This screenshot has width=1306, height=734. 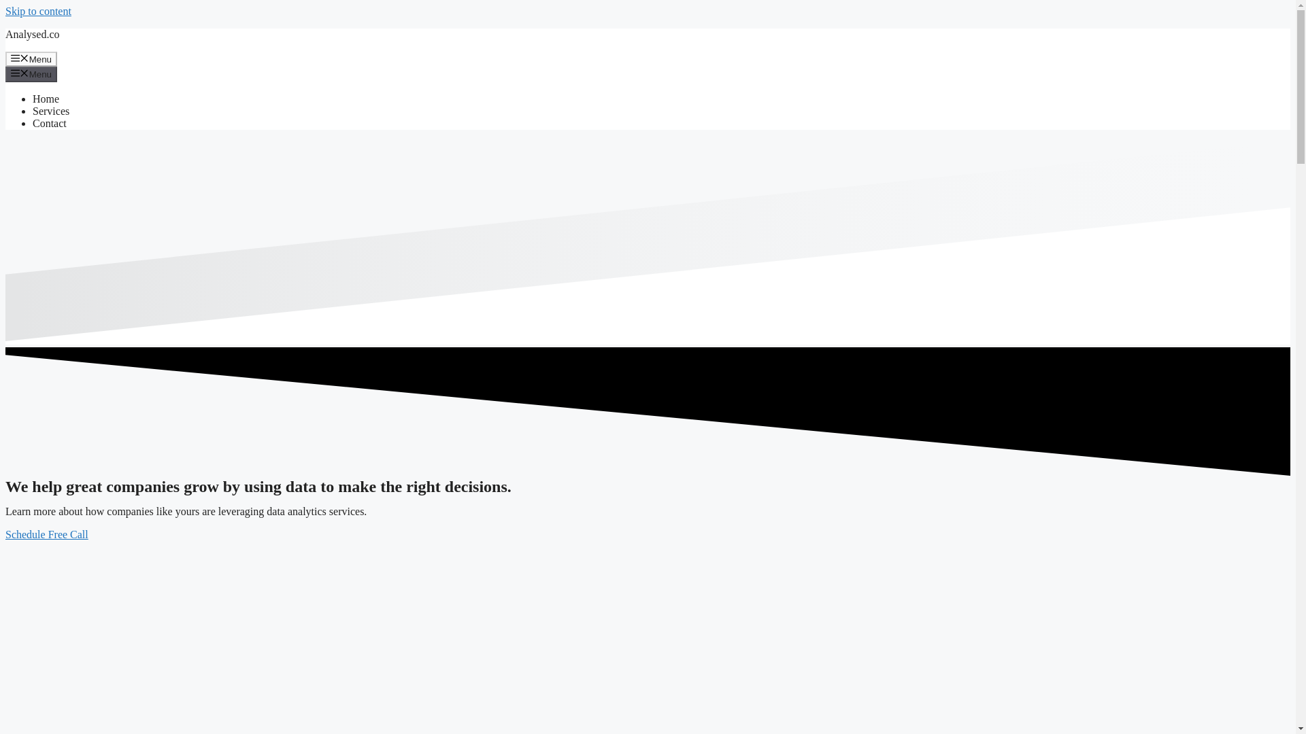 I want to click on Schedule Free Call, so click(x=46, y=534).